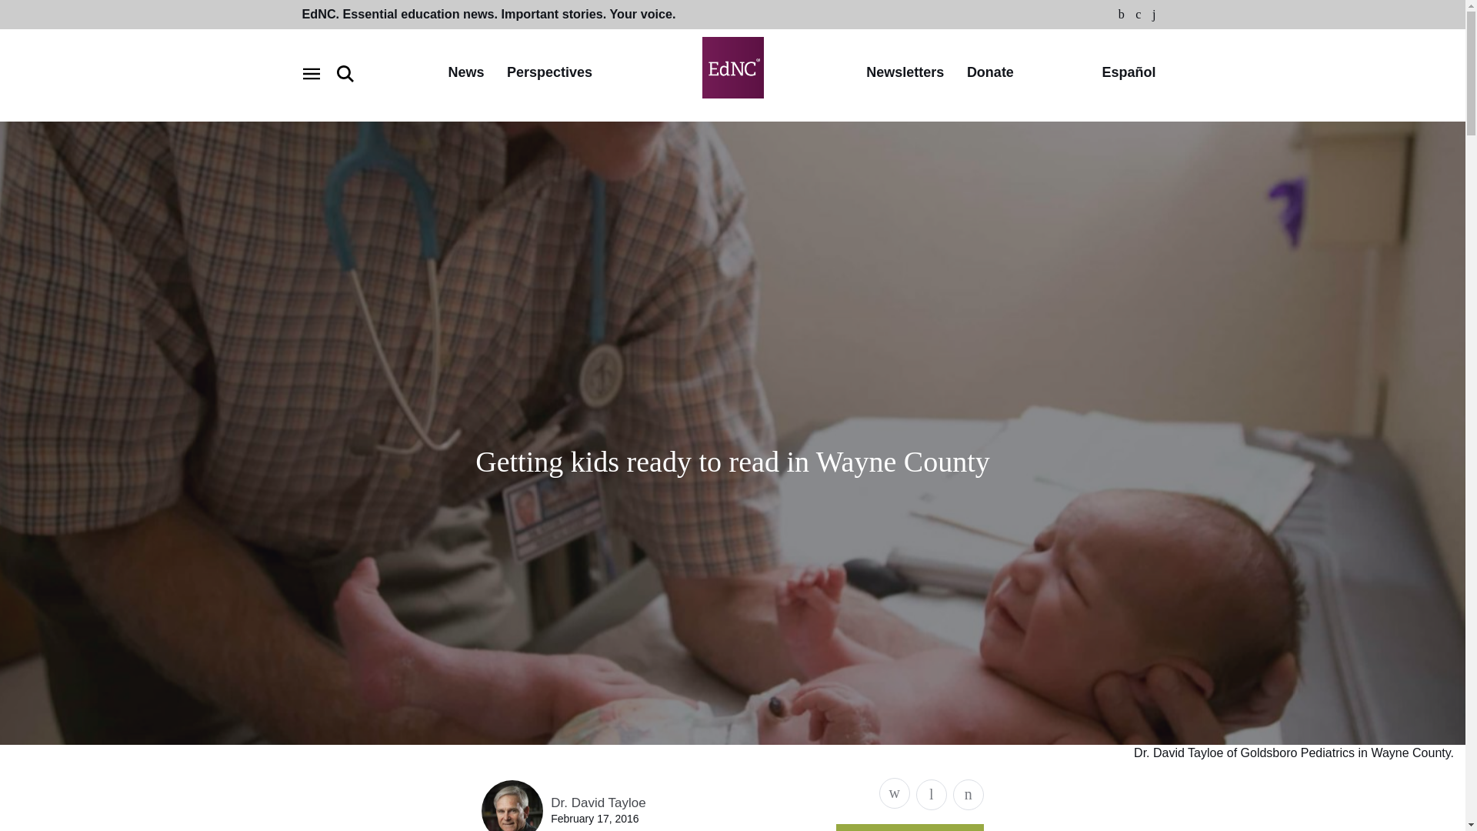  I want to click on Share this page, so click(894, 793).